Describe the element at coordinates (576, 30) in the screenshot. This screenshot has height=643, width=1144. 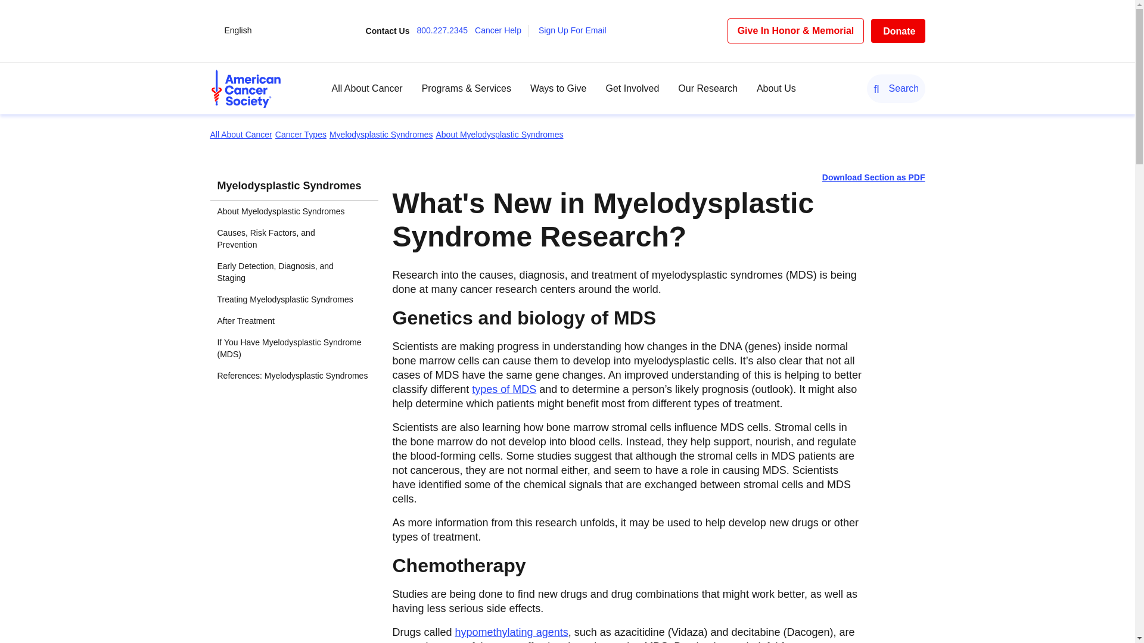
I see `Sign Up For Email` at that location.